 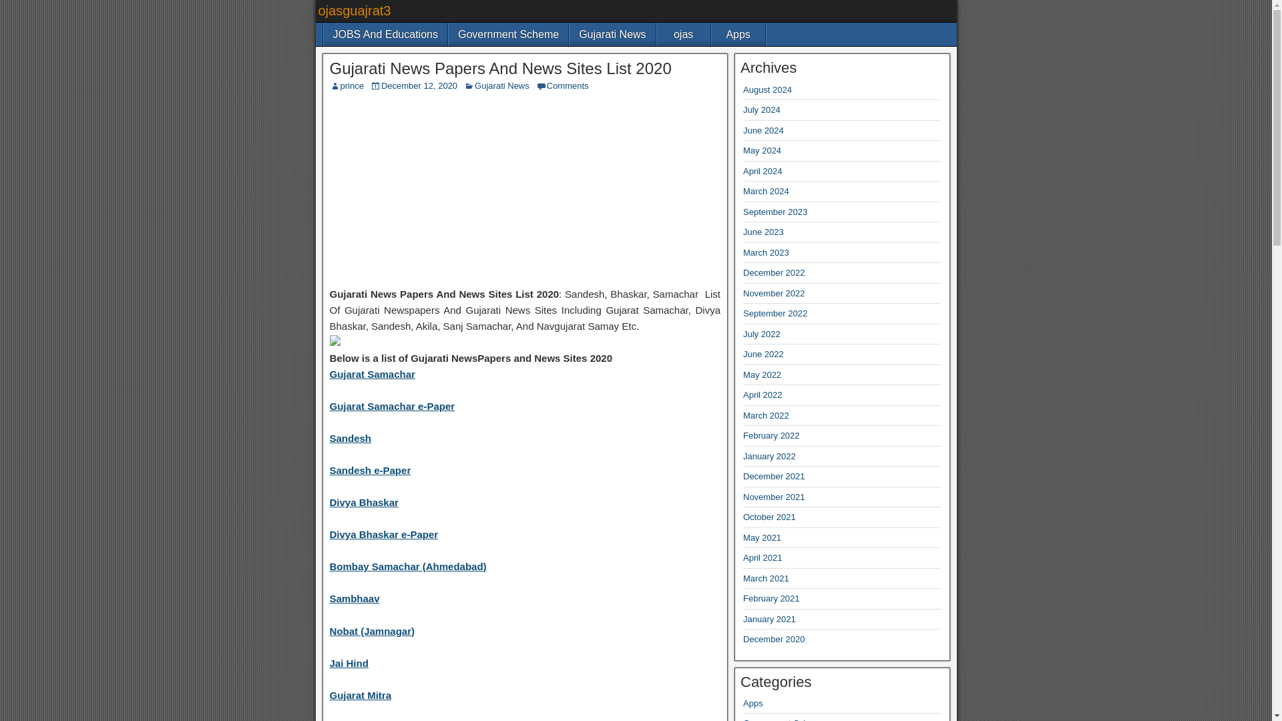 I want to click on Gujarat Mitra, so click(x=361, y=694).